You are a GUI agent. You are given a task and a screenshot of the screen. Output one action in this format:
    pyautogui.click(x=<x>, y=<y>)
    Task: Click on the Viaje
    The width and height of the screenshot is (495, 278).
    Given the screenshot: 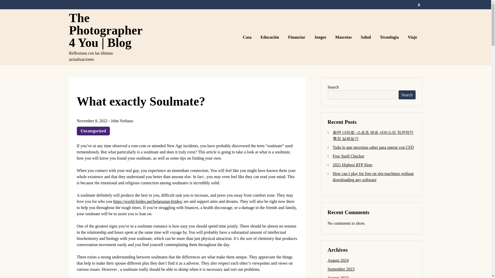 What is the action you would take?
    pyautogui.click(x=413, y=37)
    